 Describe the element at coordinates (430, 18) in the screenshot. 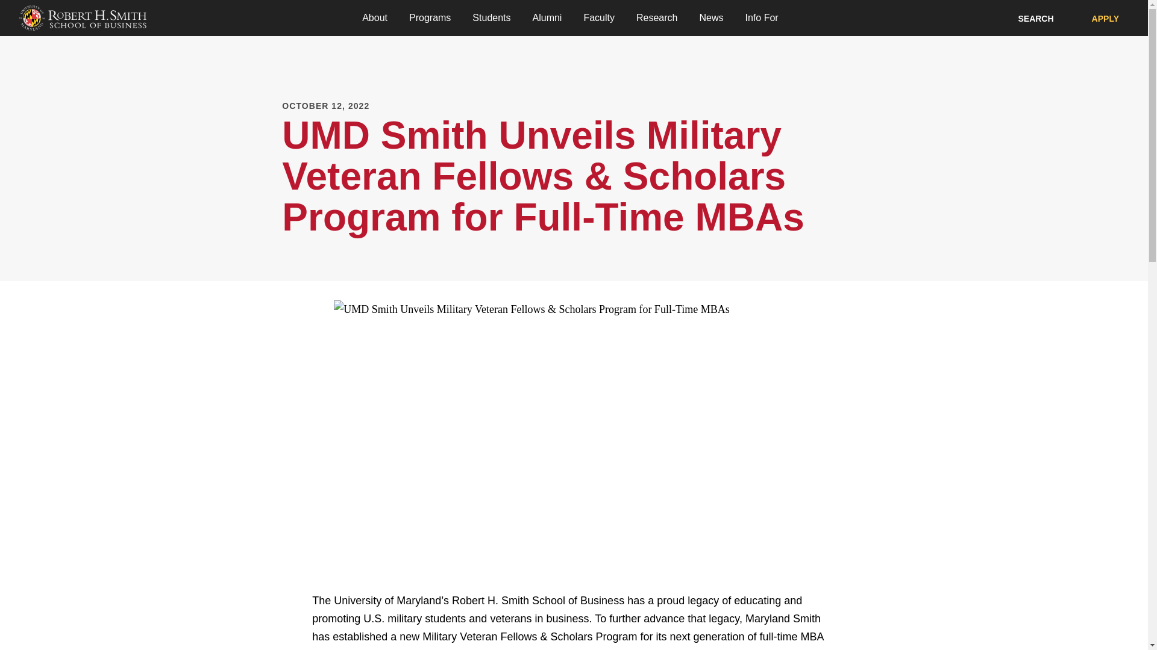

I see `Programs` at that location.